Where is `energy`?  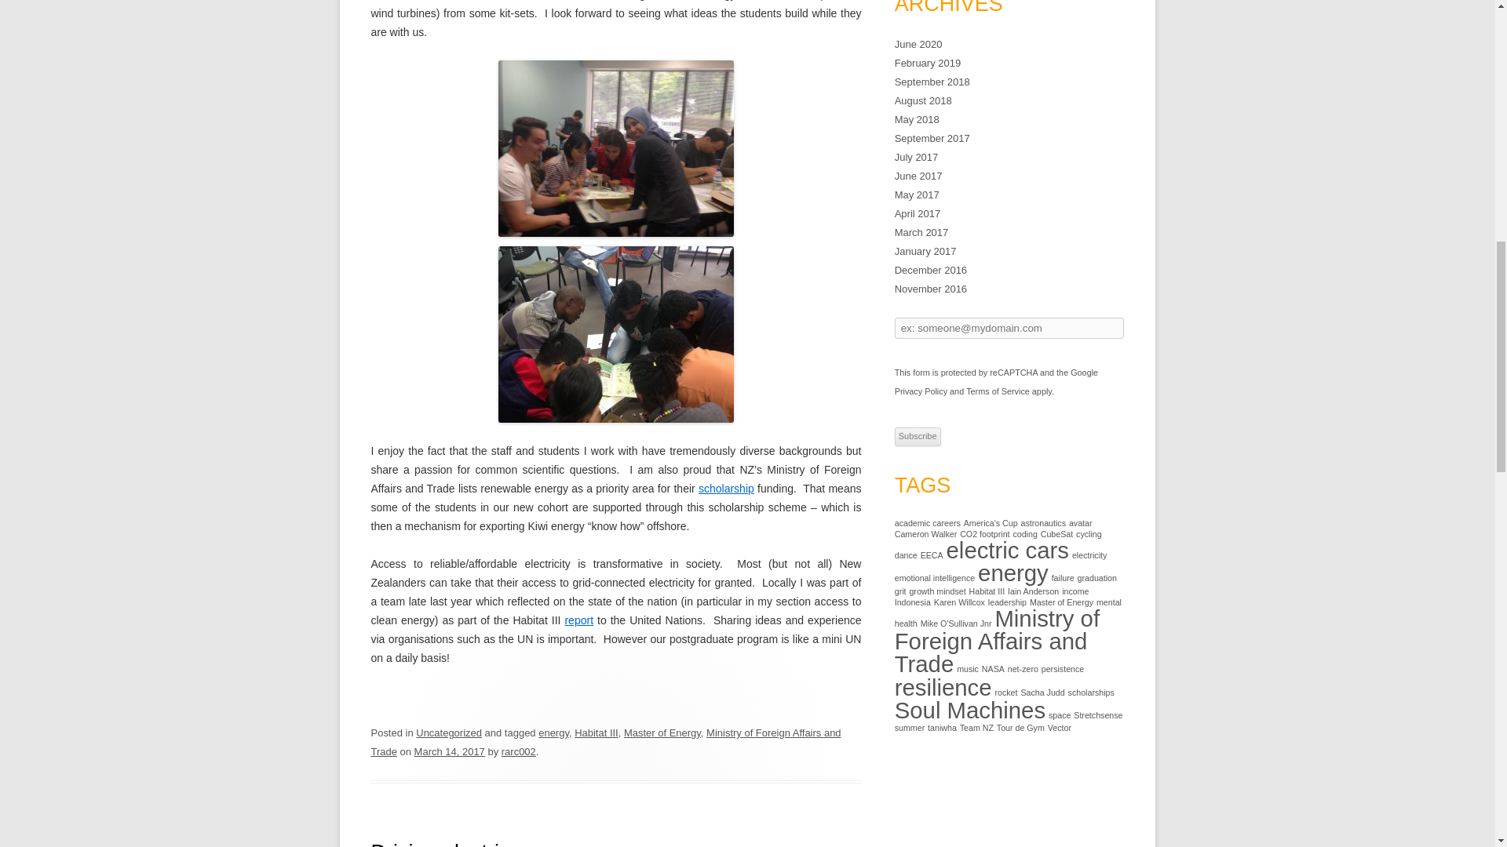
energy is located at coordinates (553, 732).